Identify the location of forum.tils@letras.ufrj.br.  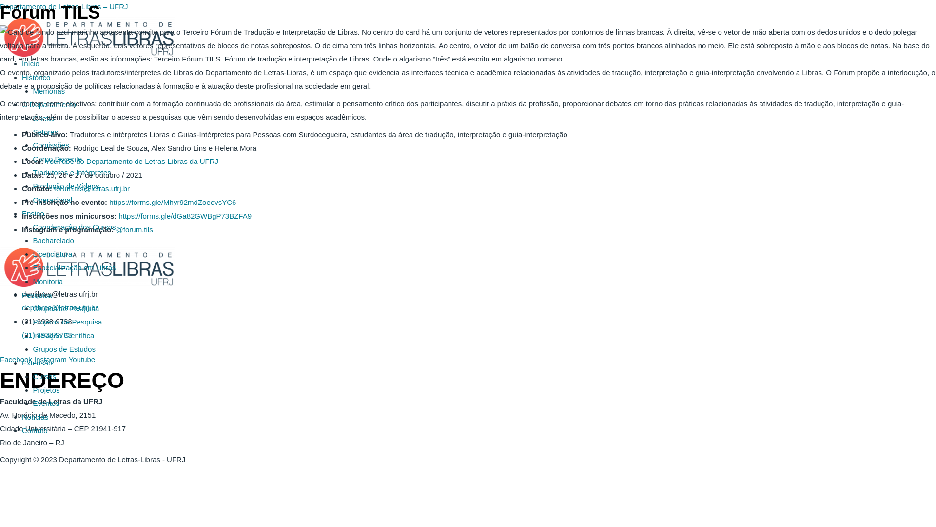
(92, 188).